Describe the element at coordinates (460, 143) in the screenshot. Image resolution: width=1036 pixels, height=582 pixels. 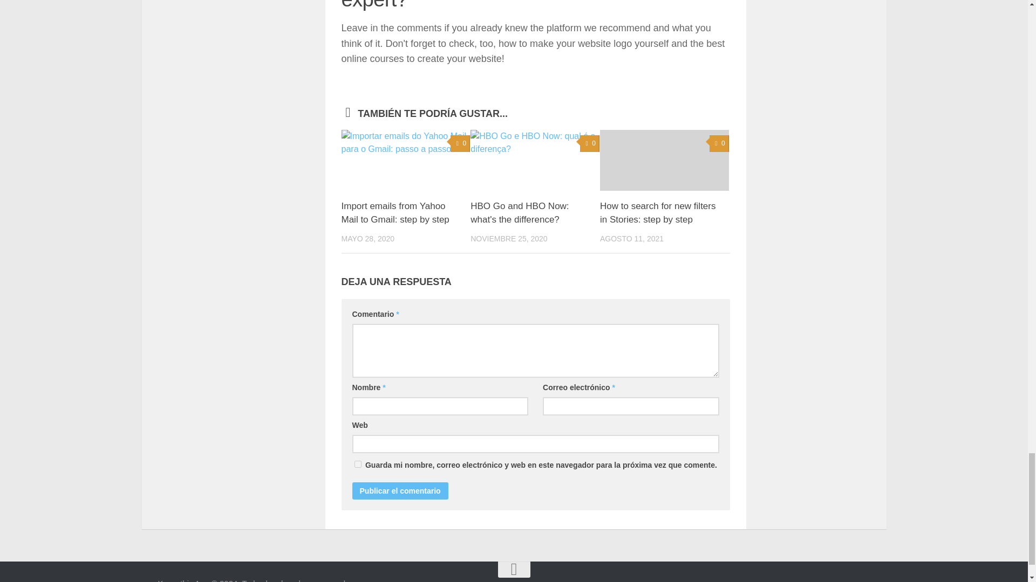
I see `0` at that location.